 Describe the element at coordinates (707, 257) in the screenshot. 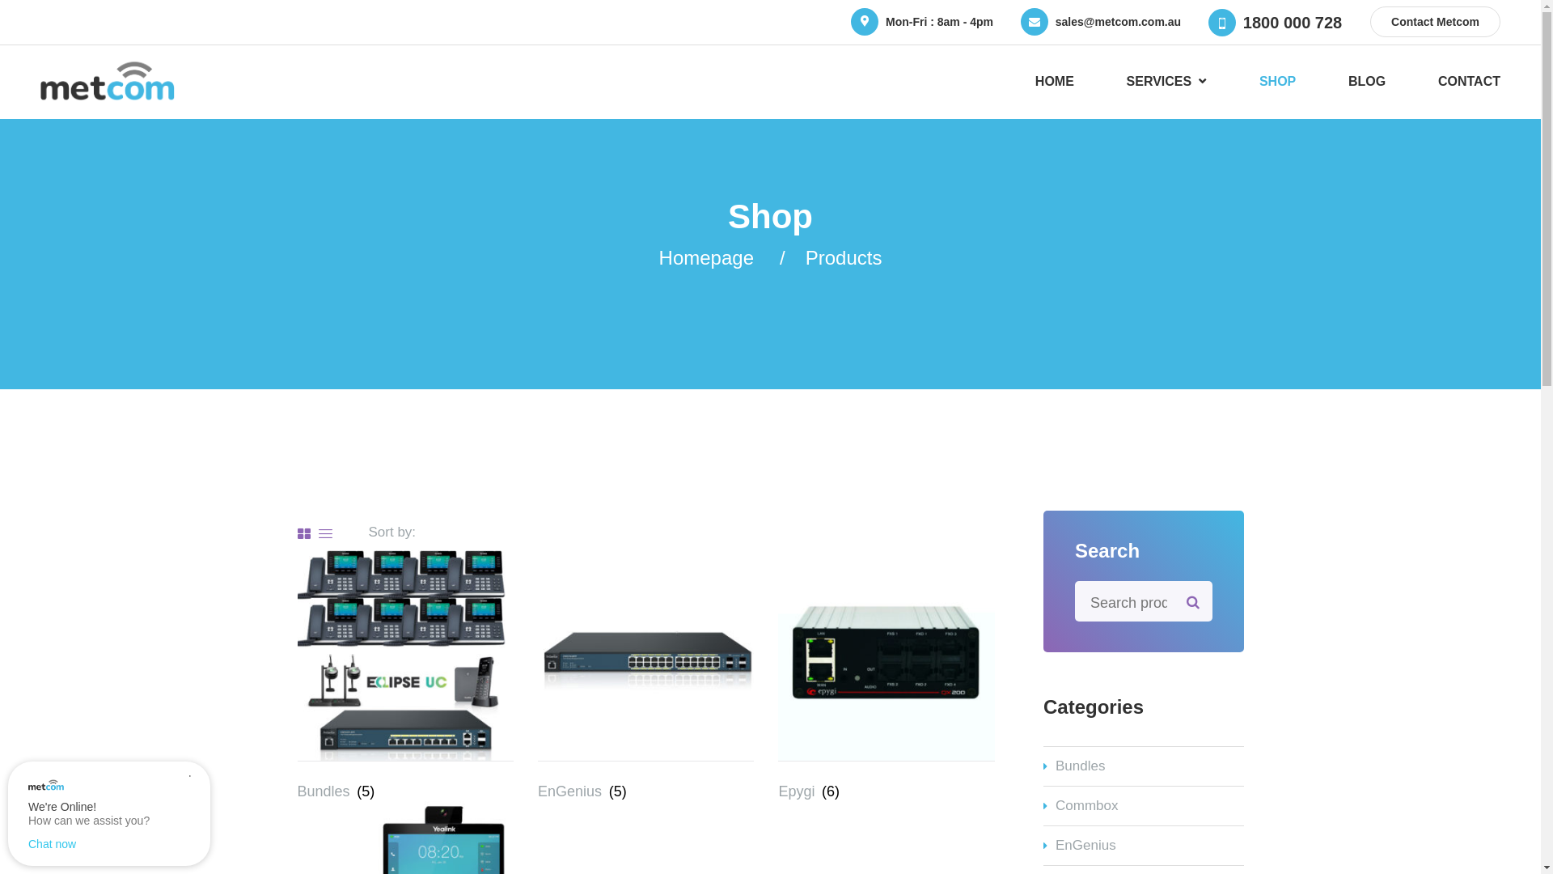

I see `Homepage` at that location.